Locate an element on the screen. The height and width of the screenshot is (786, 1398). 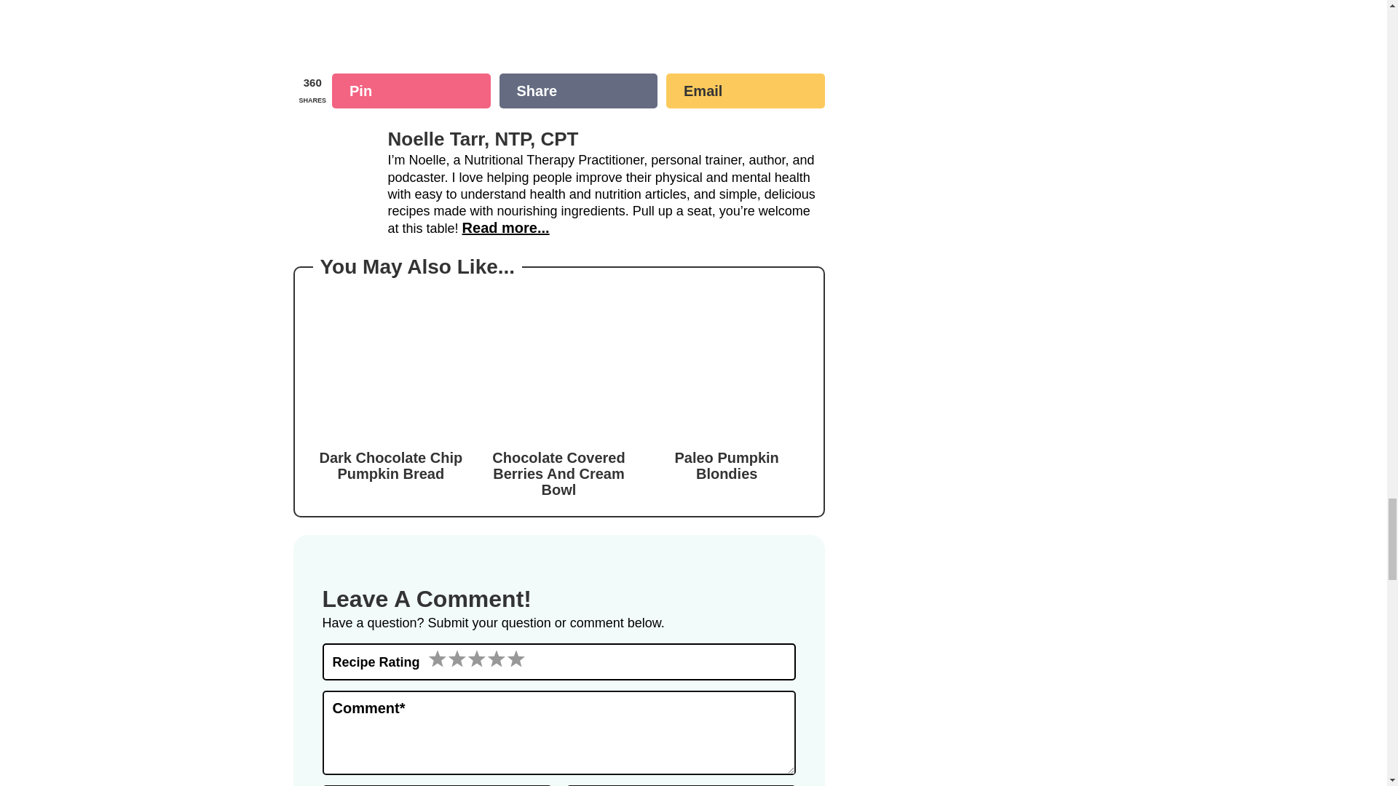
Send over email is located at coordinates (746, 91).